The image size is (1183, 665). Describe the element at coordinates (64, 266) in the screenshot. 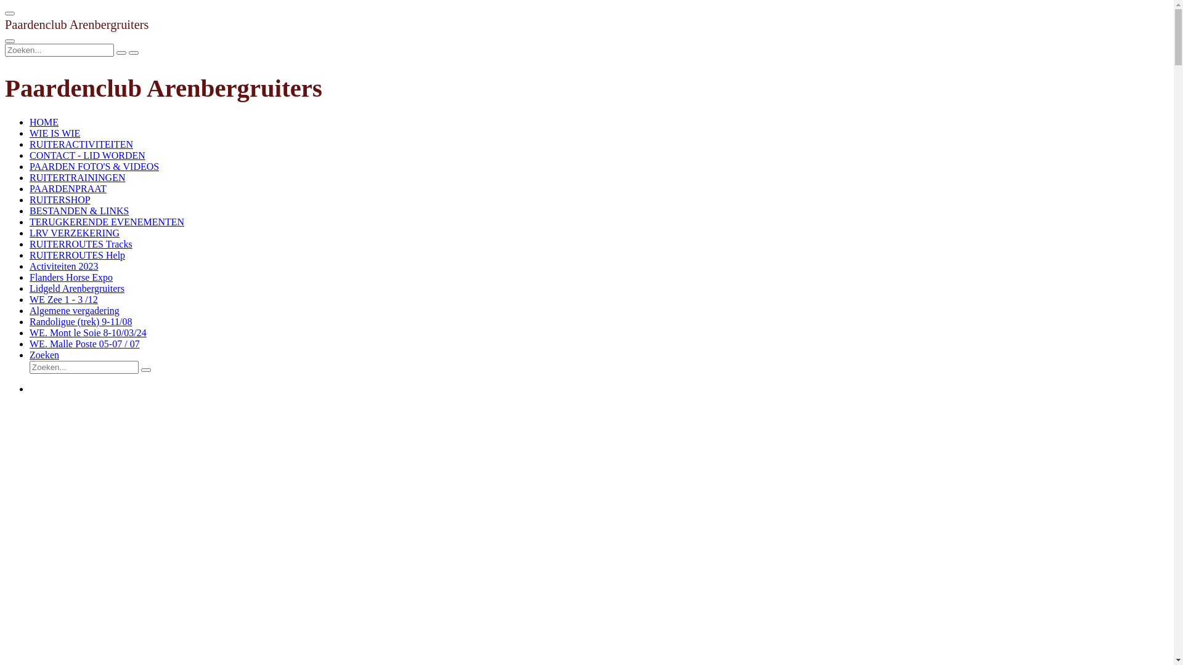

I see `Activiteiten 2023` at that location.